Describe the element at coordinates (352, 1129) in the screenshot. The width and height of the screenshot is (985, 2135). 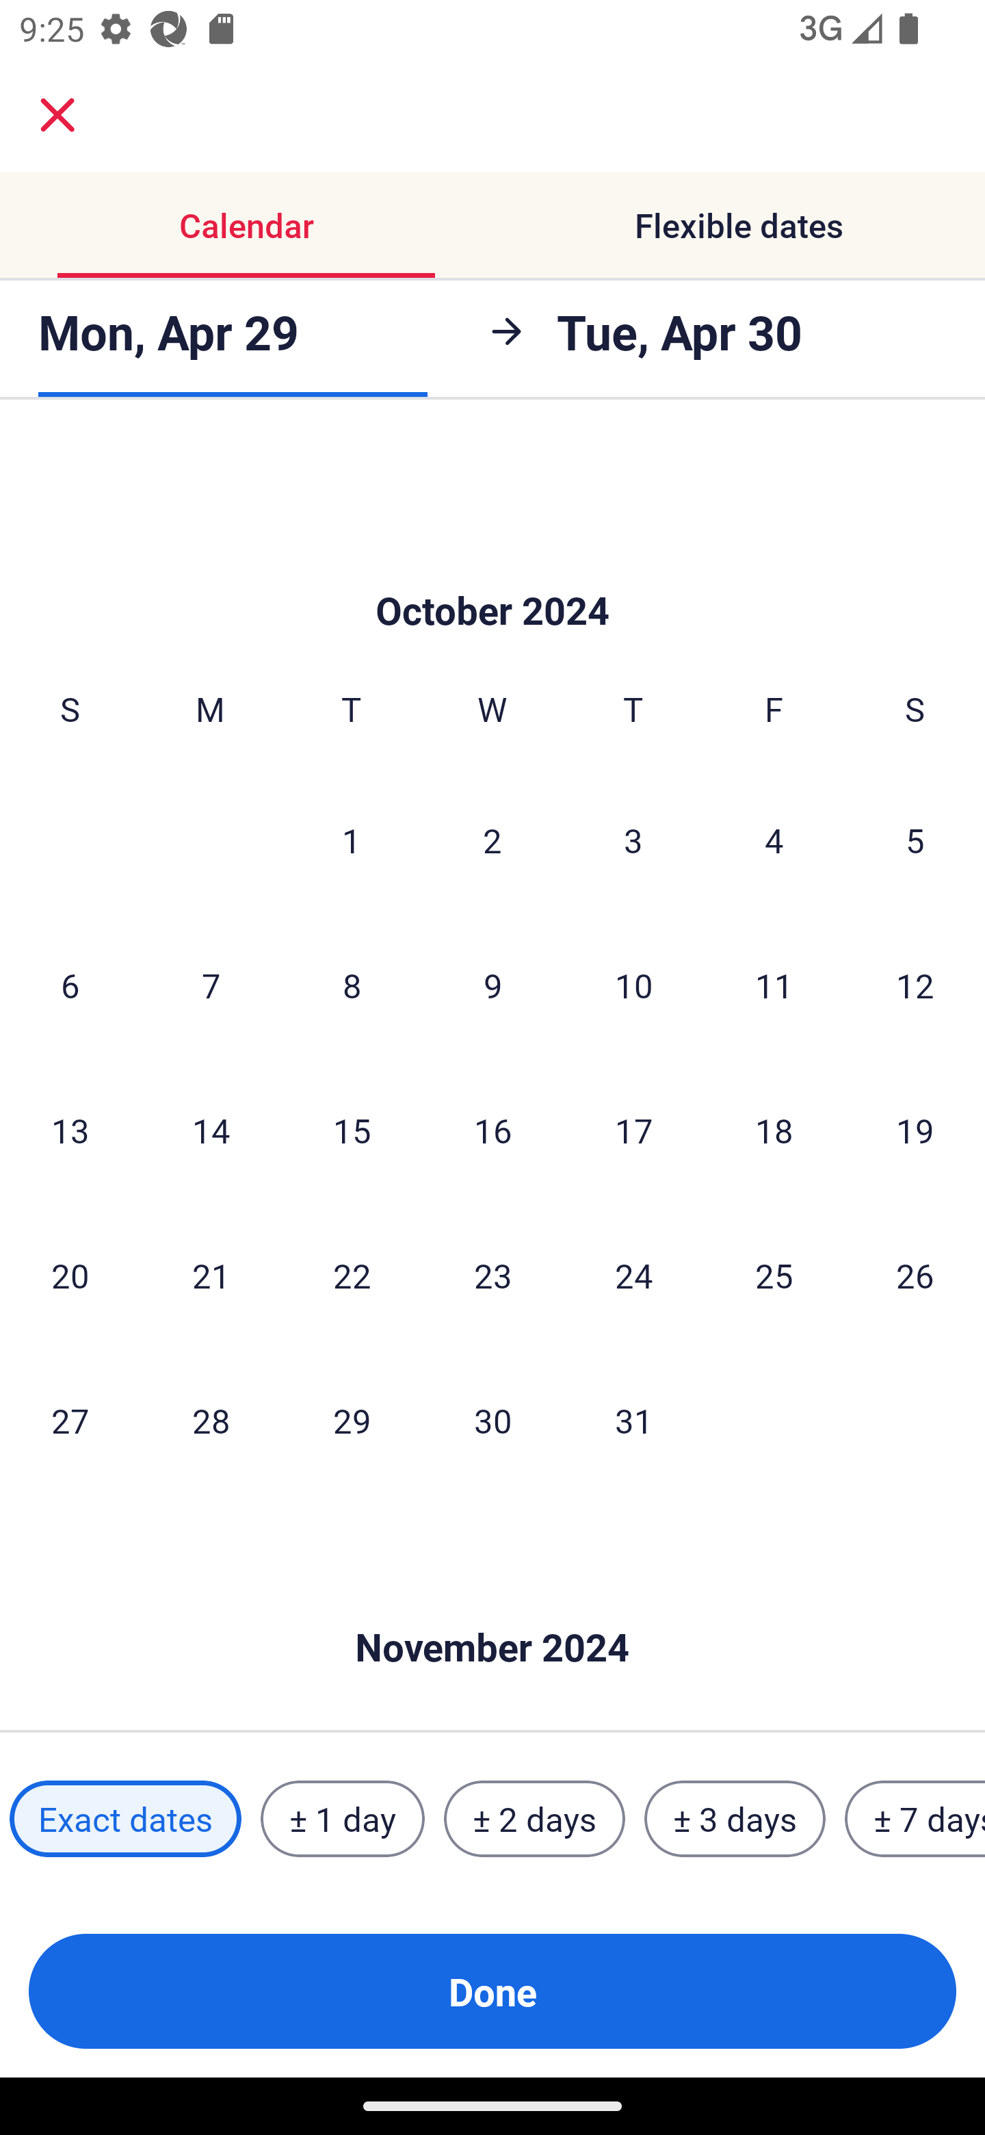
I see `15 Tuesday, October 15, 2024` at that location.